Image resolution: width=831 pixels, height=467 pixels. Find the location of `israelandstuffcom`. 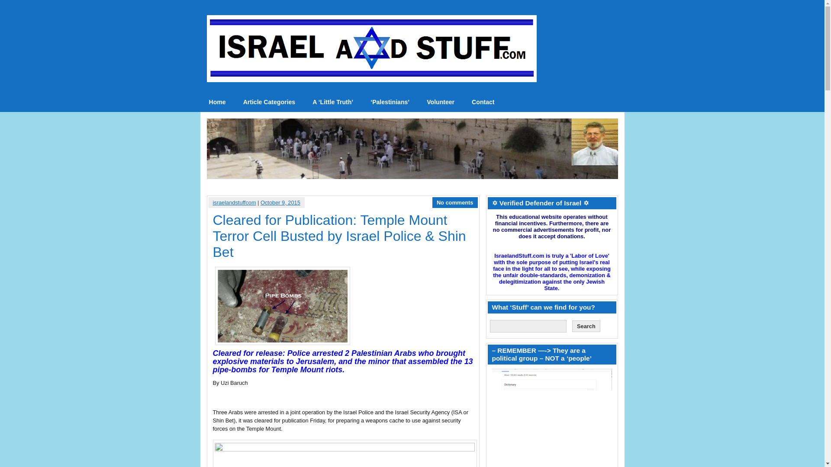

israelandstuffcom is located at coordinates (234, 202).